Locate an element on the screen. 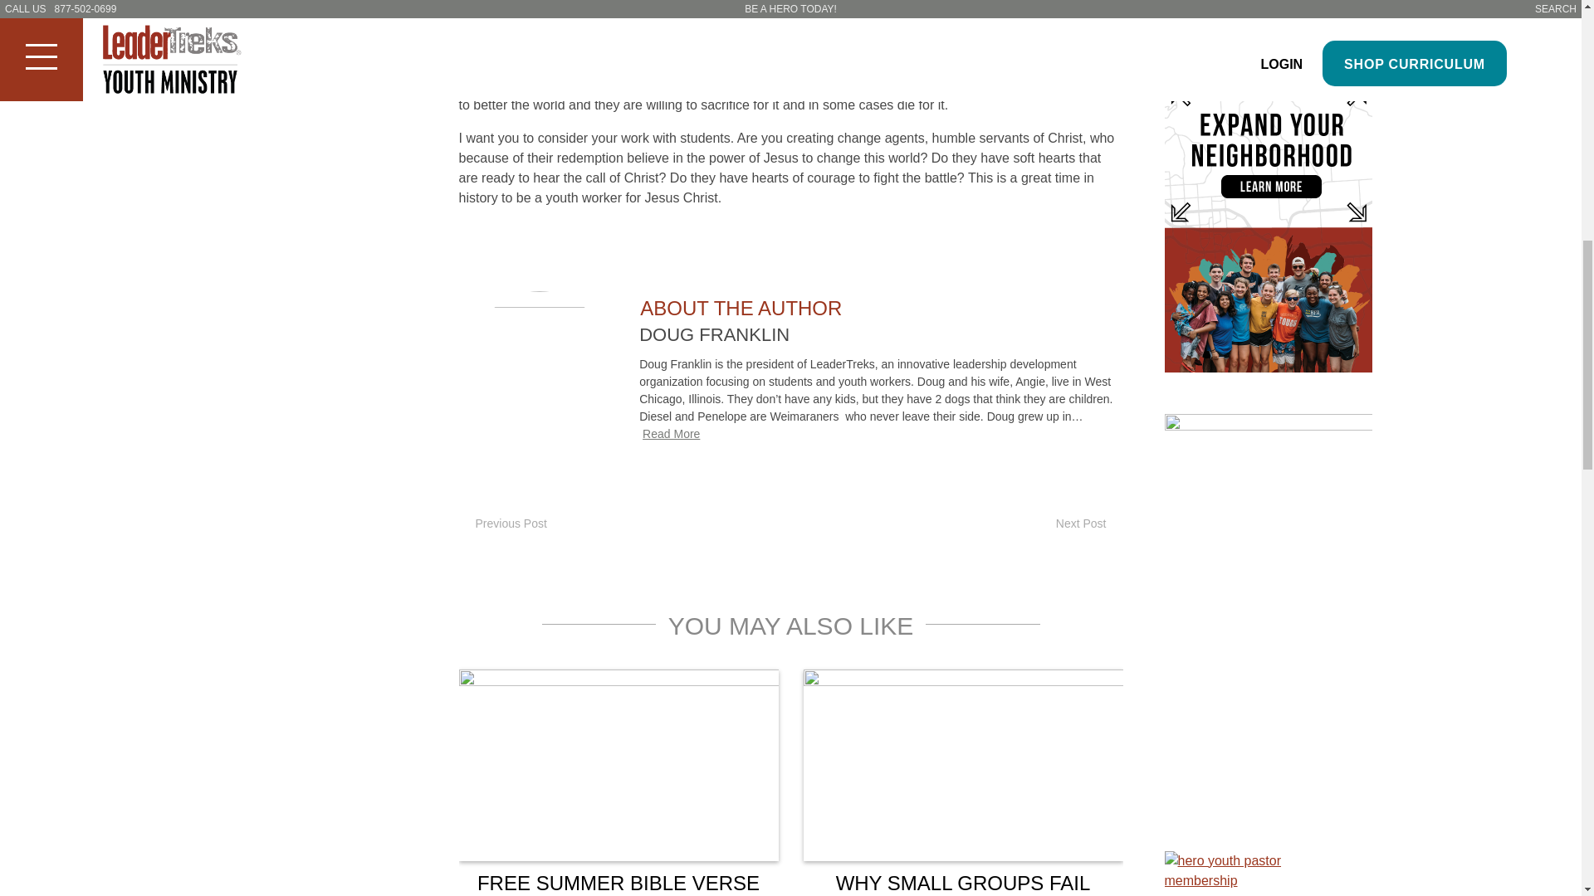 The width and height of the screenshot is (1594, 896). Next Post is located at coordinates (1089, 523).